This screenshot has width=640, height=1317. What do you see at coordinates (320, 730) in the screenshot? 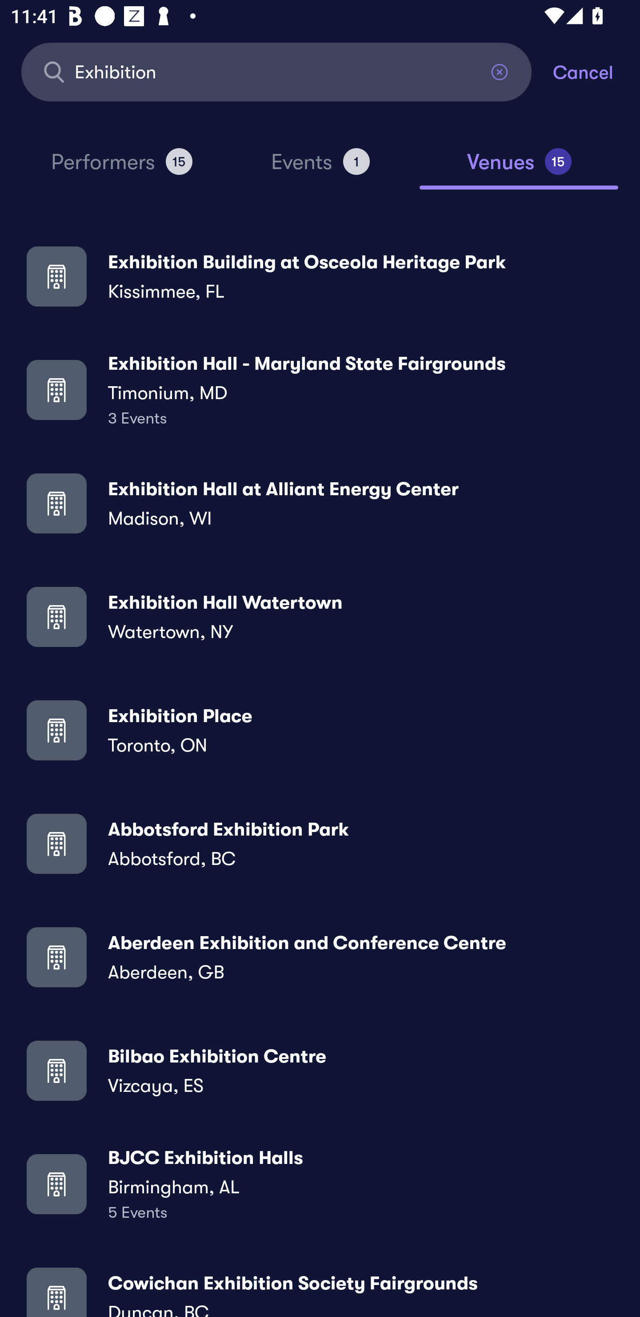
I see `Exhibition Place Toronto, ON` at bounding box center [320, 730].